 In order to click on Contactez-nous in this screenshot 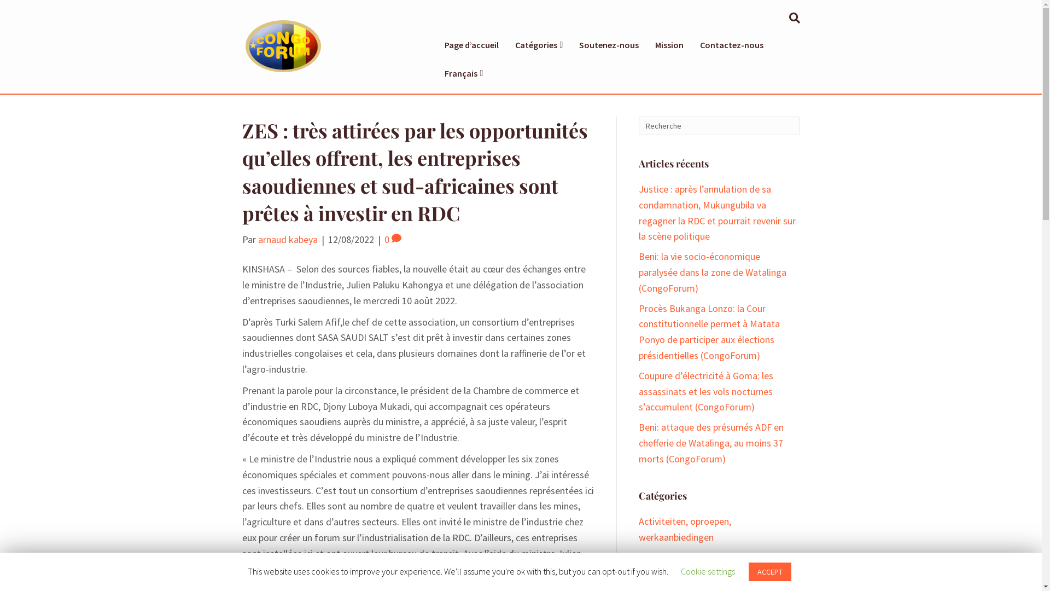, I will do `click(732, 45)`.